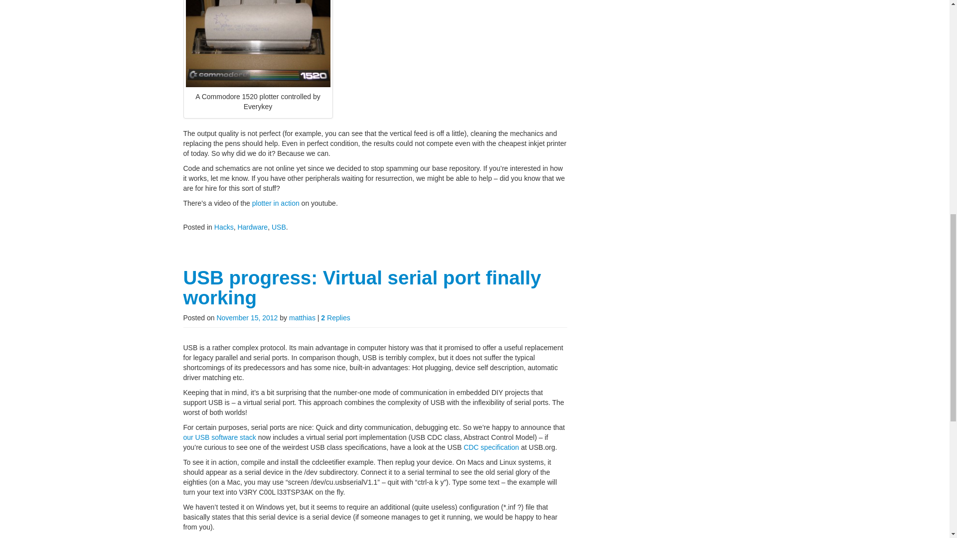 The image size is (957, 538). What do you see at coordinates (279, 227) in the screenshot?
I see `USB` at bounding box center [279, 227].